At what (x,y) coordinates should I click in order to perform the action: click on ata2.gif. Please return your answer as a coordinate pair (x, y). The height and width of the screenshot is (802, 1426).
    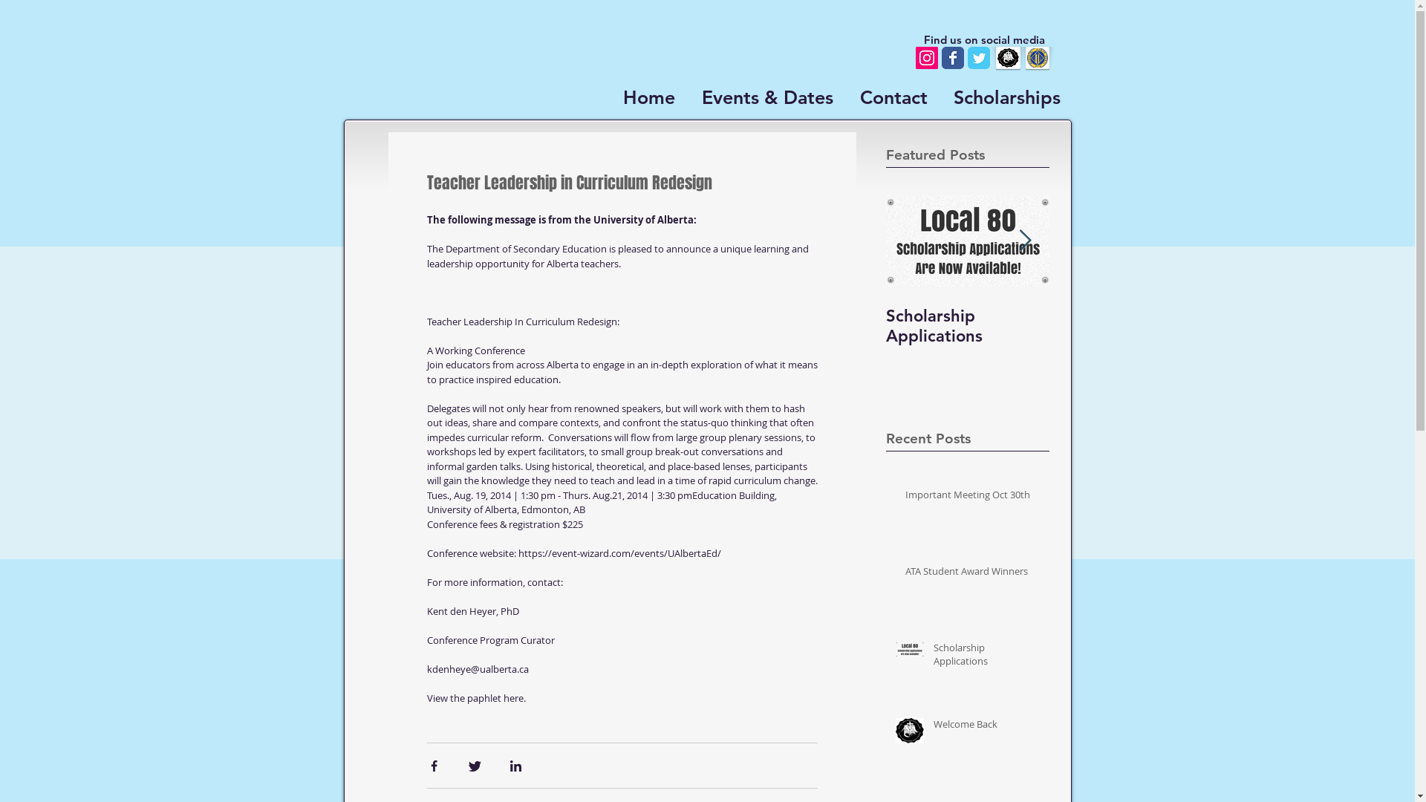
    Looking at the image, I should click on (1037, 58).